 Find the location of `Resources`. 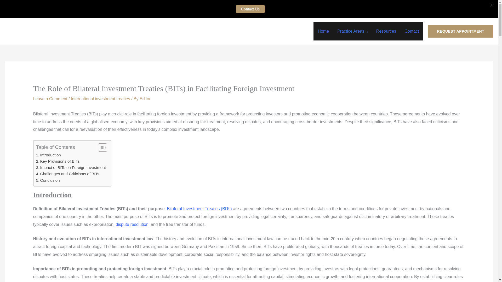

Resources is located at coordinates (386, 31).